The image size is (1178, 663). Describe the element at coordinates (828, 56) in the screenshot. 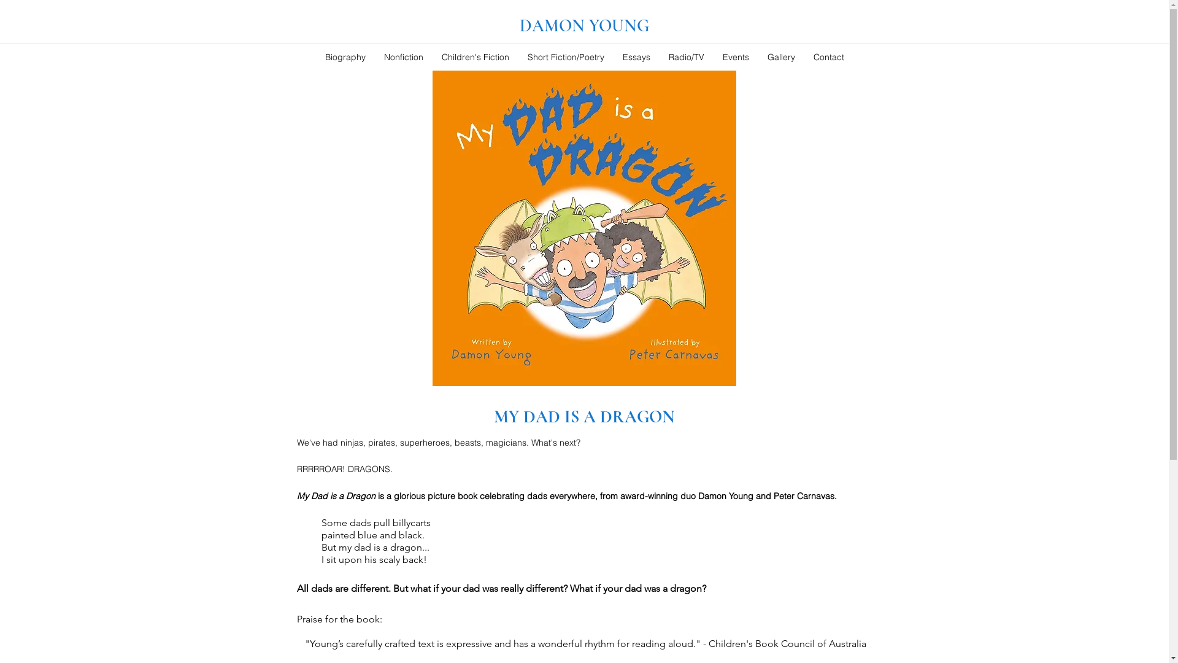

I see `Contact` at that location.